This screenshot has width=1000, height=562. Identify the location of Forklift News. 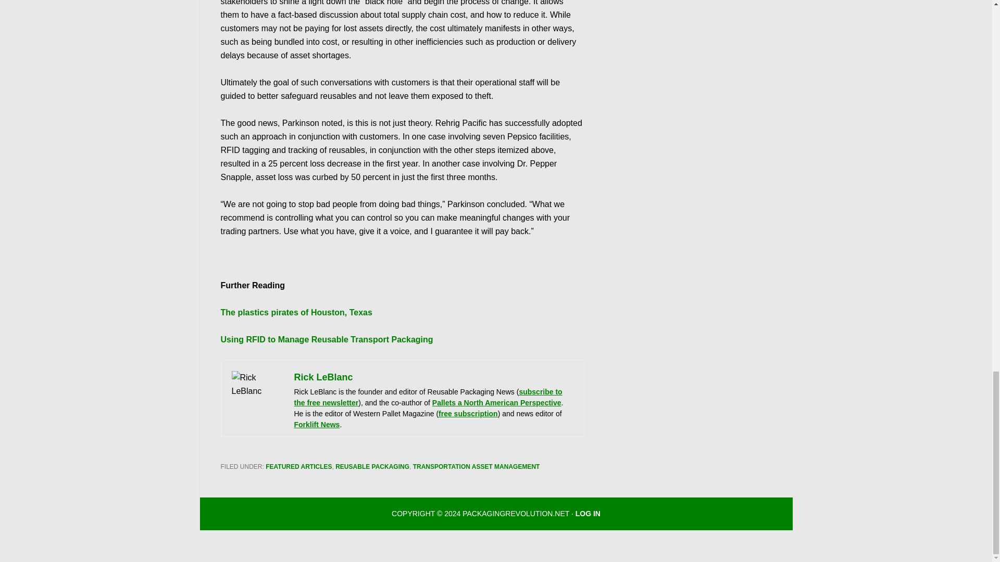
(317, 425).